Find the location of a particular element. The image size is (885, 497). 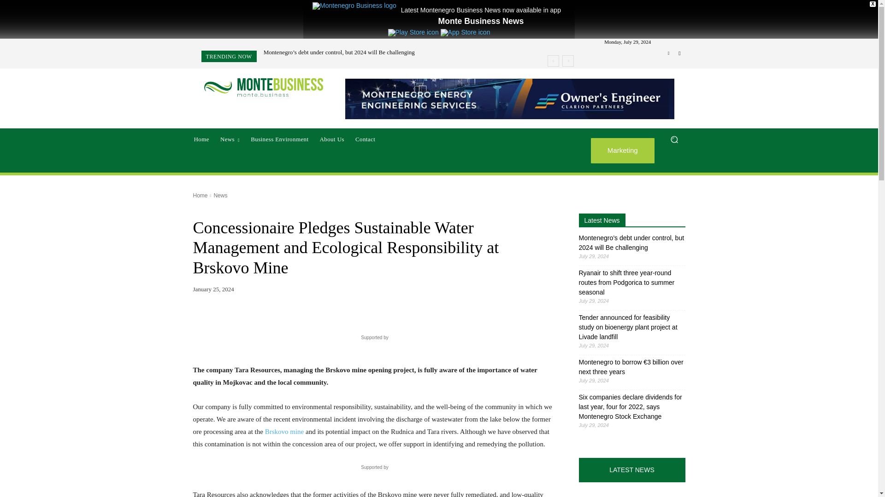

Marketing is located at coordinates (623, 151).